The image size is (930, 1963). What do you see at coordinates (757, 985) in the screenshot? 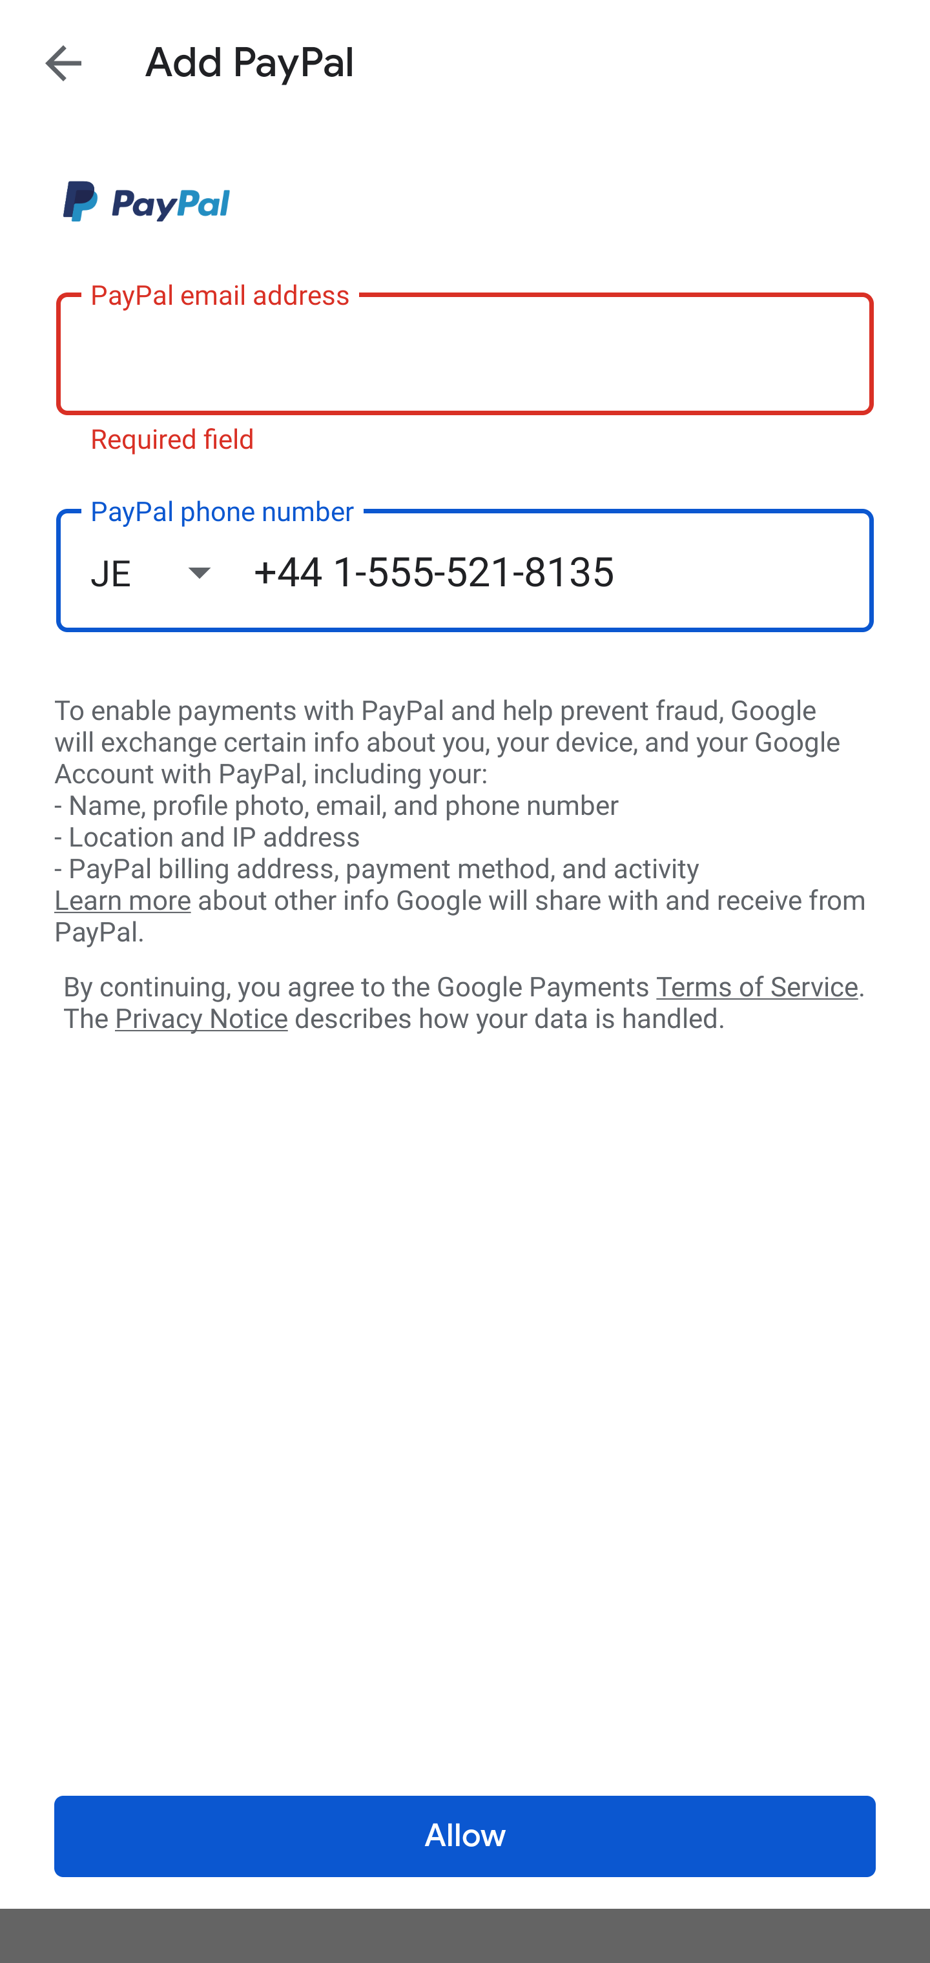
I see `Terms of Service` at bounding box center [757, 985].